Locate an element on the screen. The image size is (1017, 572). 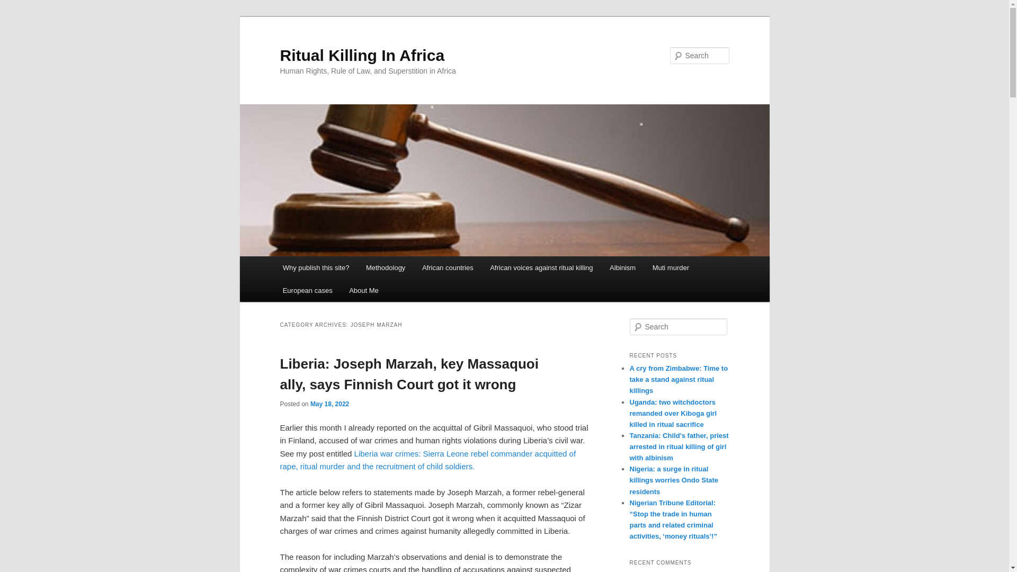
Search is located at coordinates (17, 6).